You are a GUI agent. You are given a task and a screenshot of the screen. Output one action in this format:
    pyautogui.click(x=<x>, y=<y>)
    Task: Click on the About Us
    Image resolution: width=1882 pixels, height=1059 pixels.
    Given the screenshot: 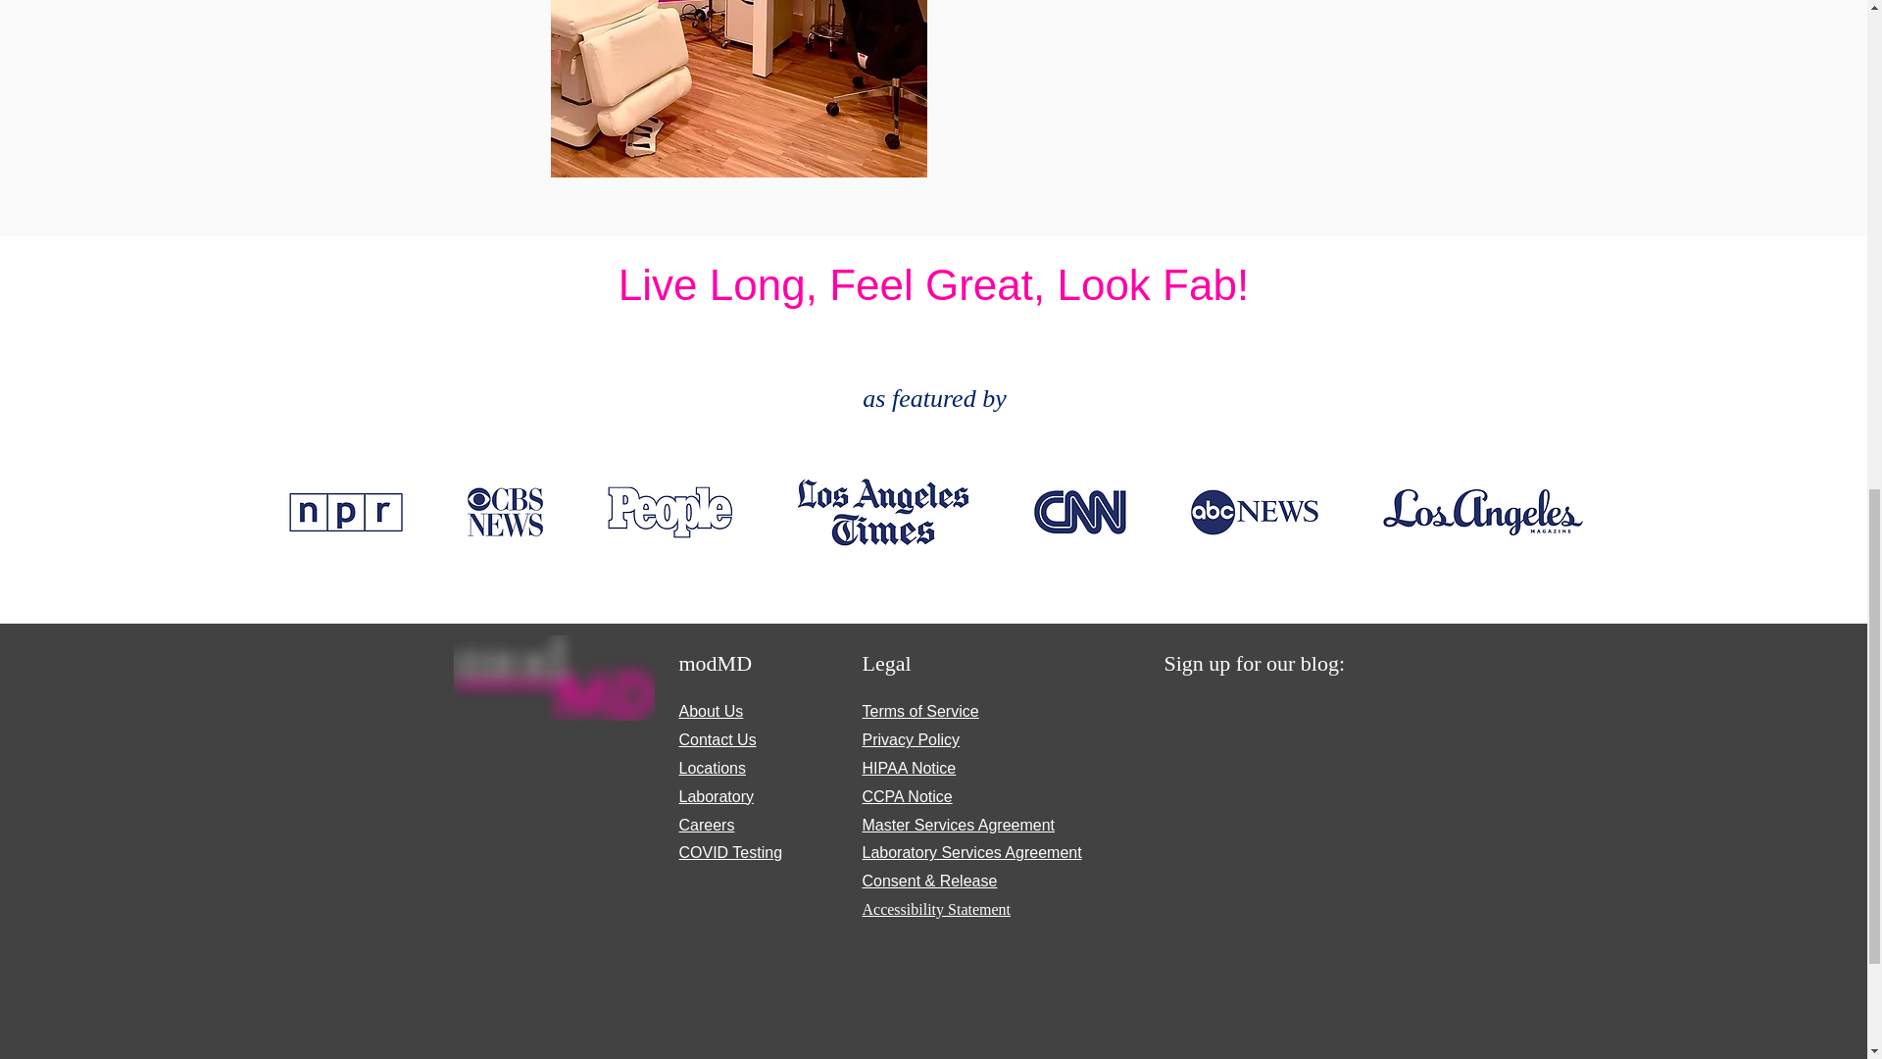 What is the action you would take?
    pyautogui.click(x=710, y=712)
    